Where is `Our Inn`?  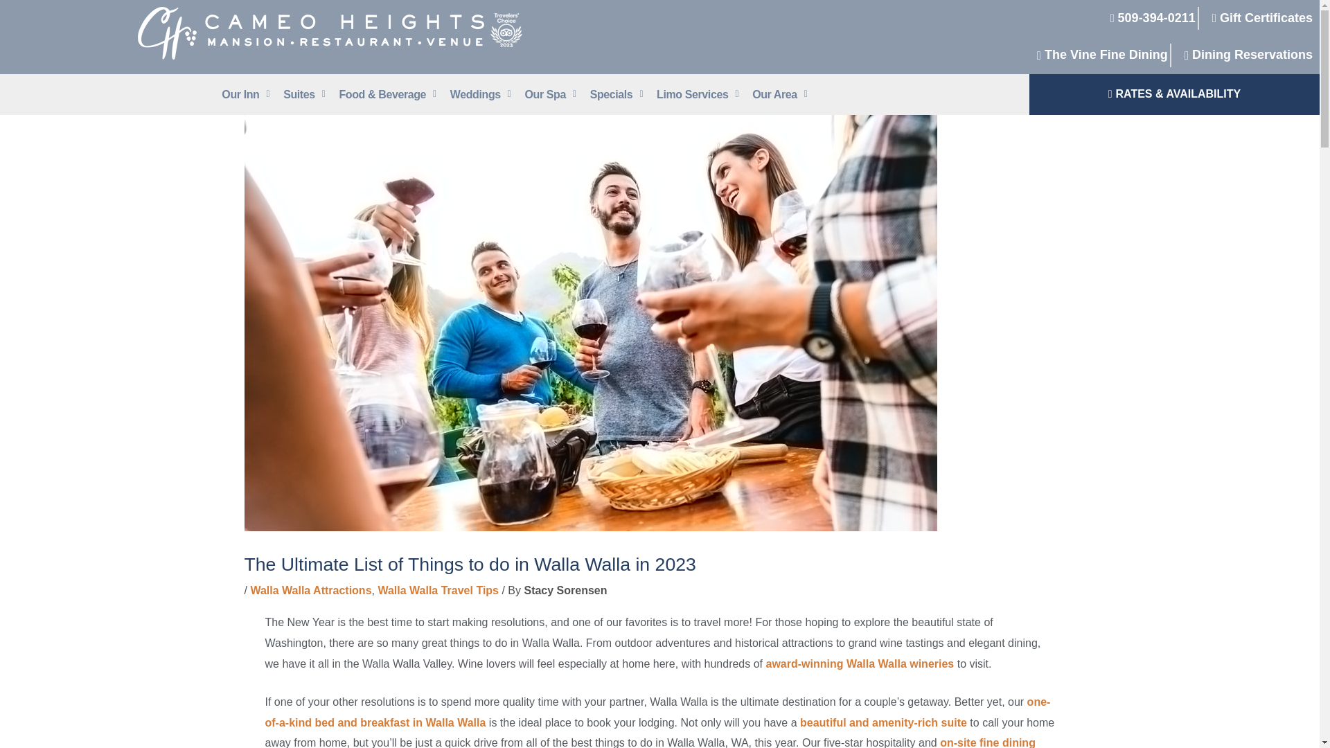 Our Inn is located at coordinates (245, 94).